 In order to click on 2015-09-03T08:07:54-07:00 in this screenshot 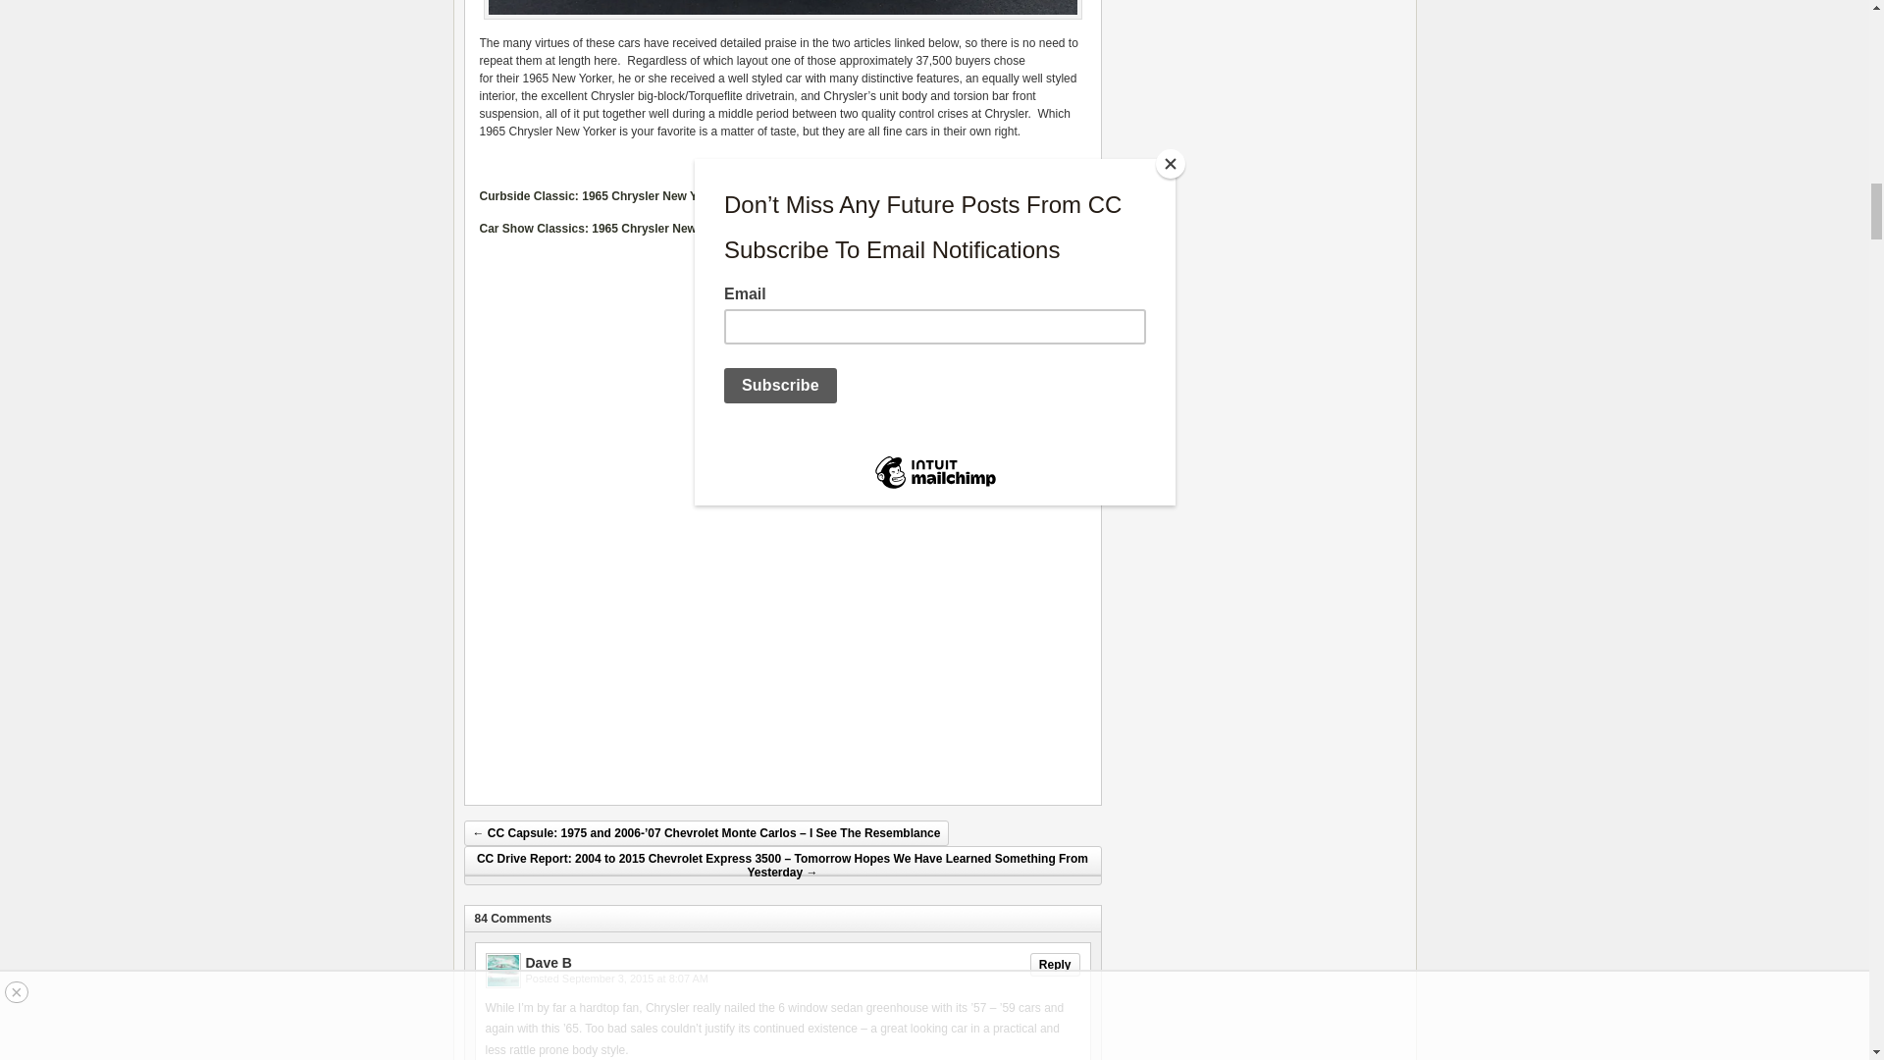, I will do `click(634, 979)`.